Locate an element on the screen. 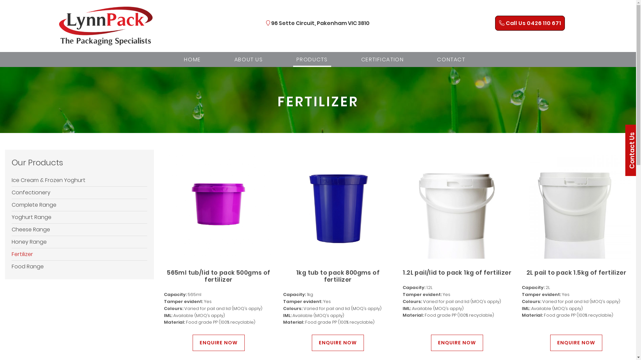  Food Range is located at coordinates (79, 267).